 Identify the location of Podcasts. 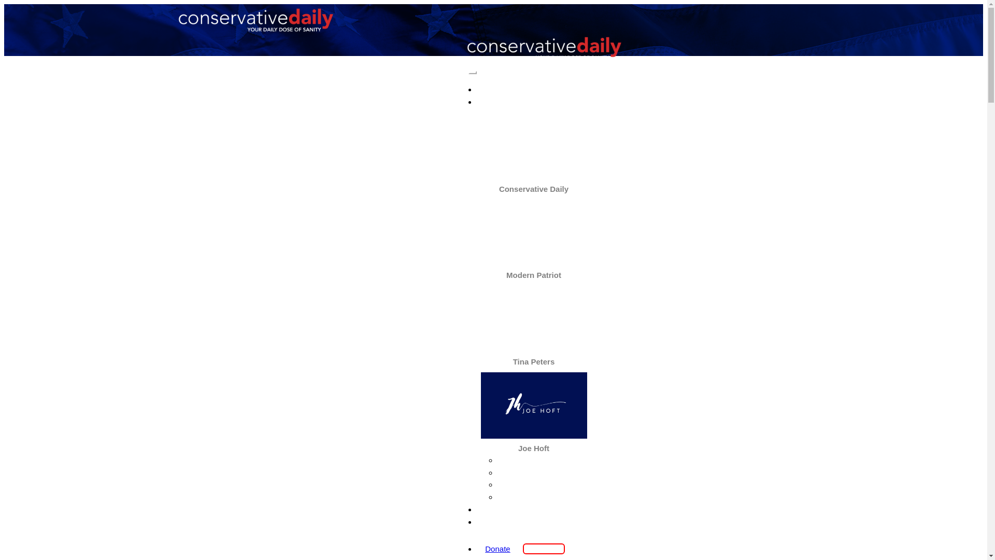
(534, 102).